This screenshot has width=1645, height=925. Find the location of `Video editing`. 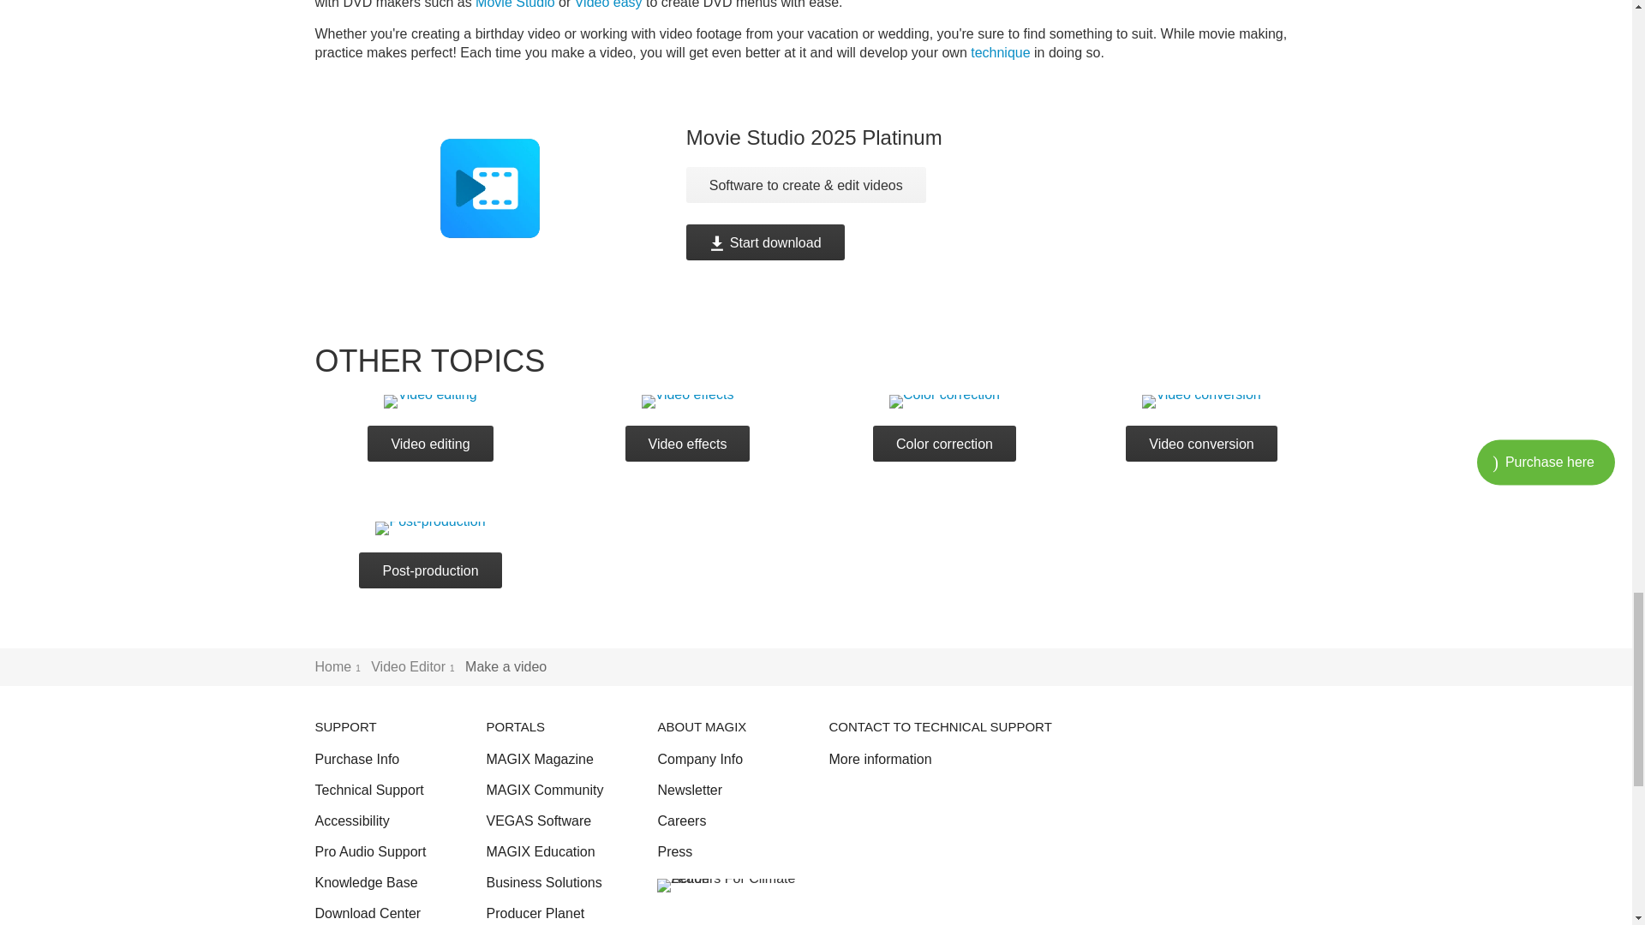

Video editing is located at coordinates (430, 402).